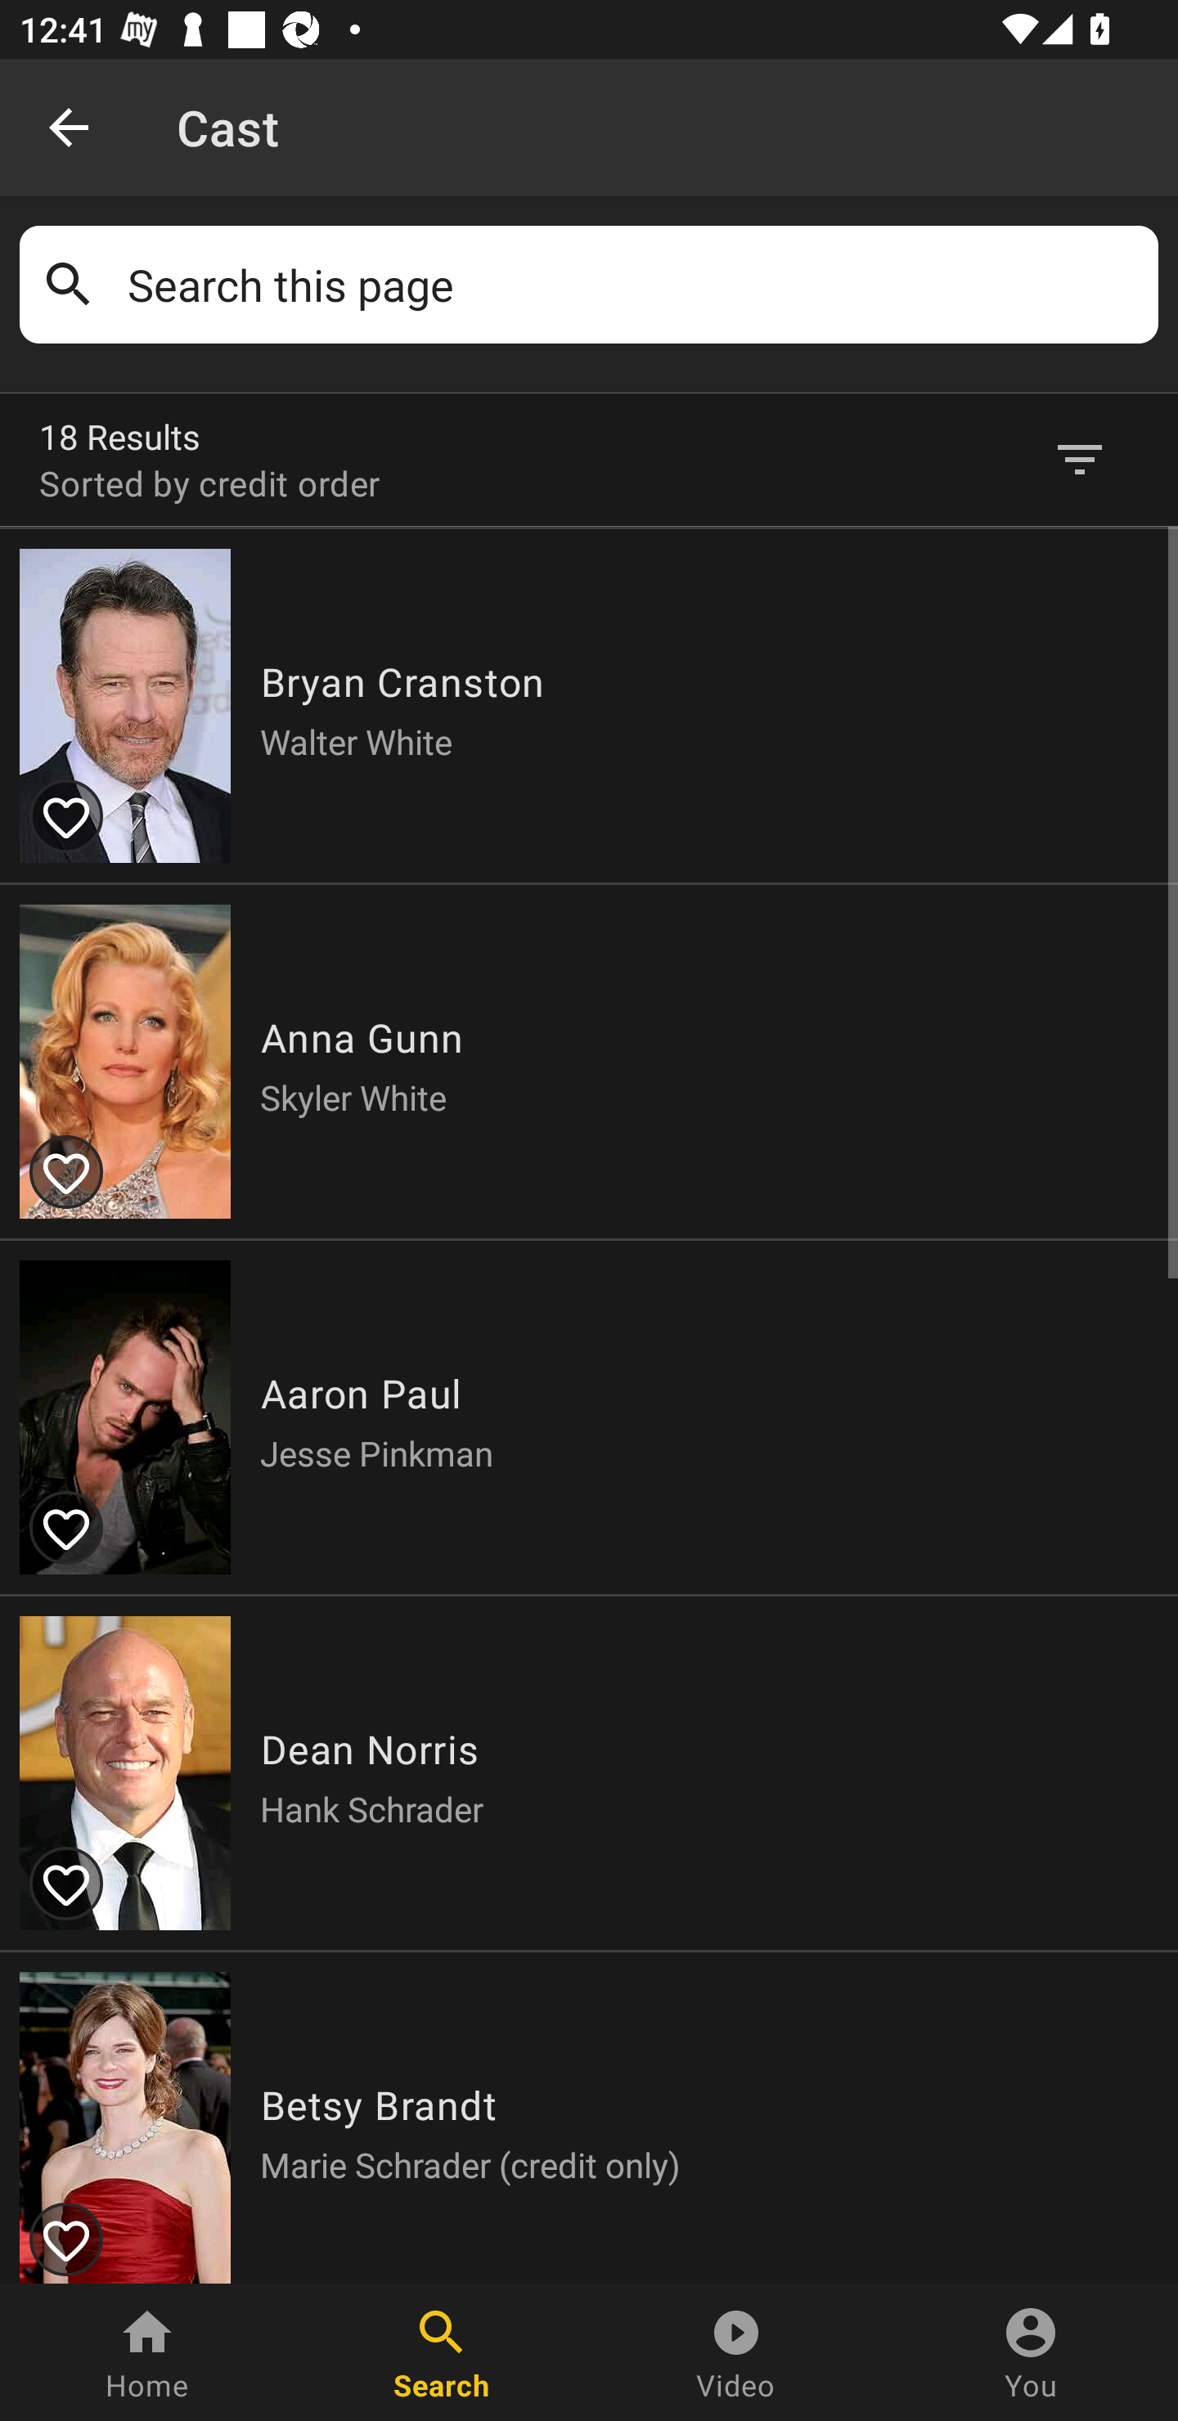 The image size is (1178, 2421). What do you see at coordinates (589, 1770) in the screenshot?
I see `Dean Norris Hank Schrader` at bounding box center [589, 1770].